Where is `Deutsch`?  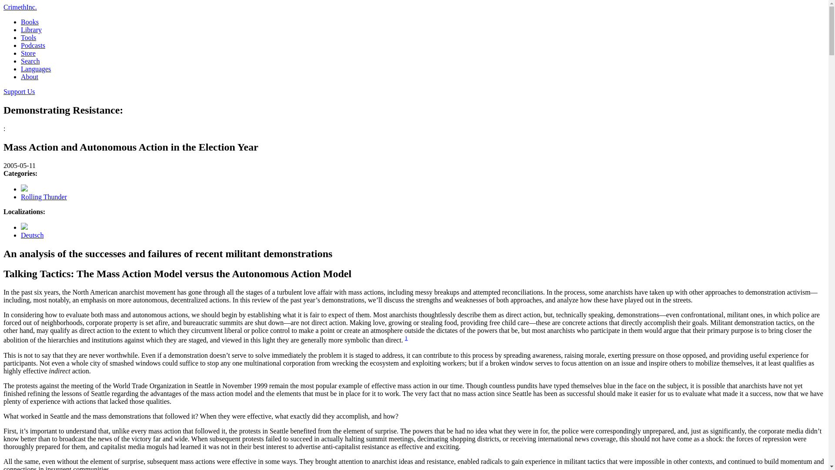
Deutsch is located at coordinates (32, 235).